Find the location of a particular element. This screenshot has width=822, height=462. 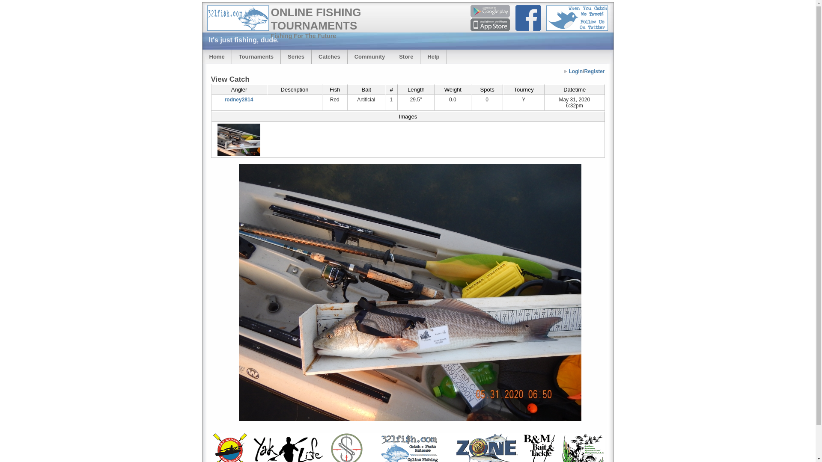

Register is located at coordinates (594, 71).